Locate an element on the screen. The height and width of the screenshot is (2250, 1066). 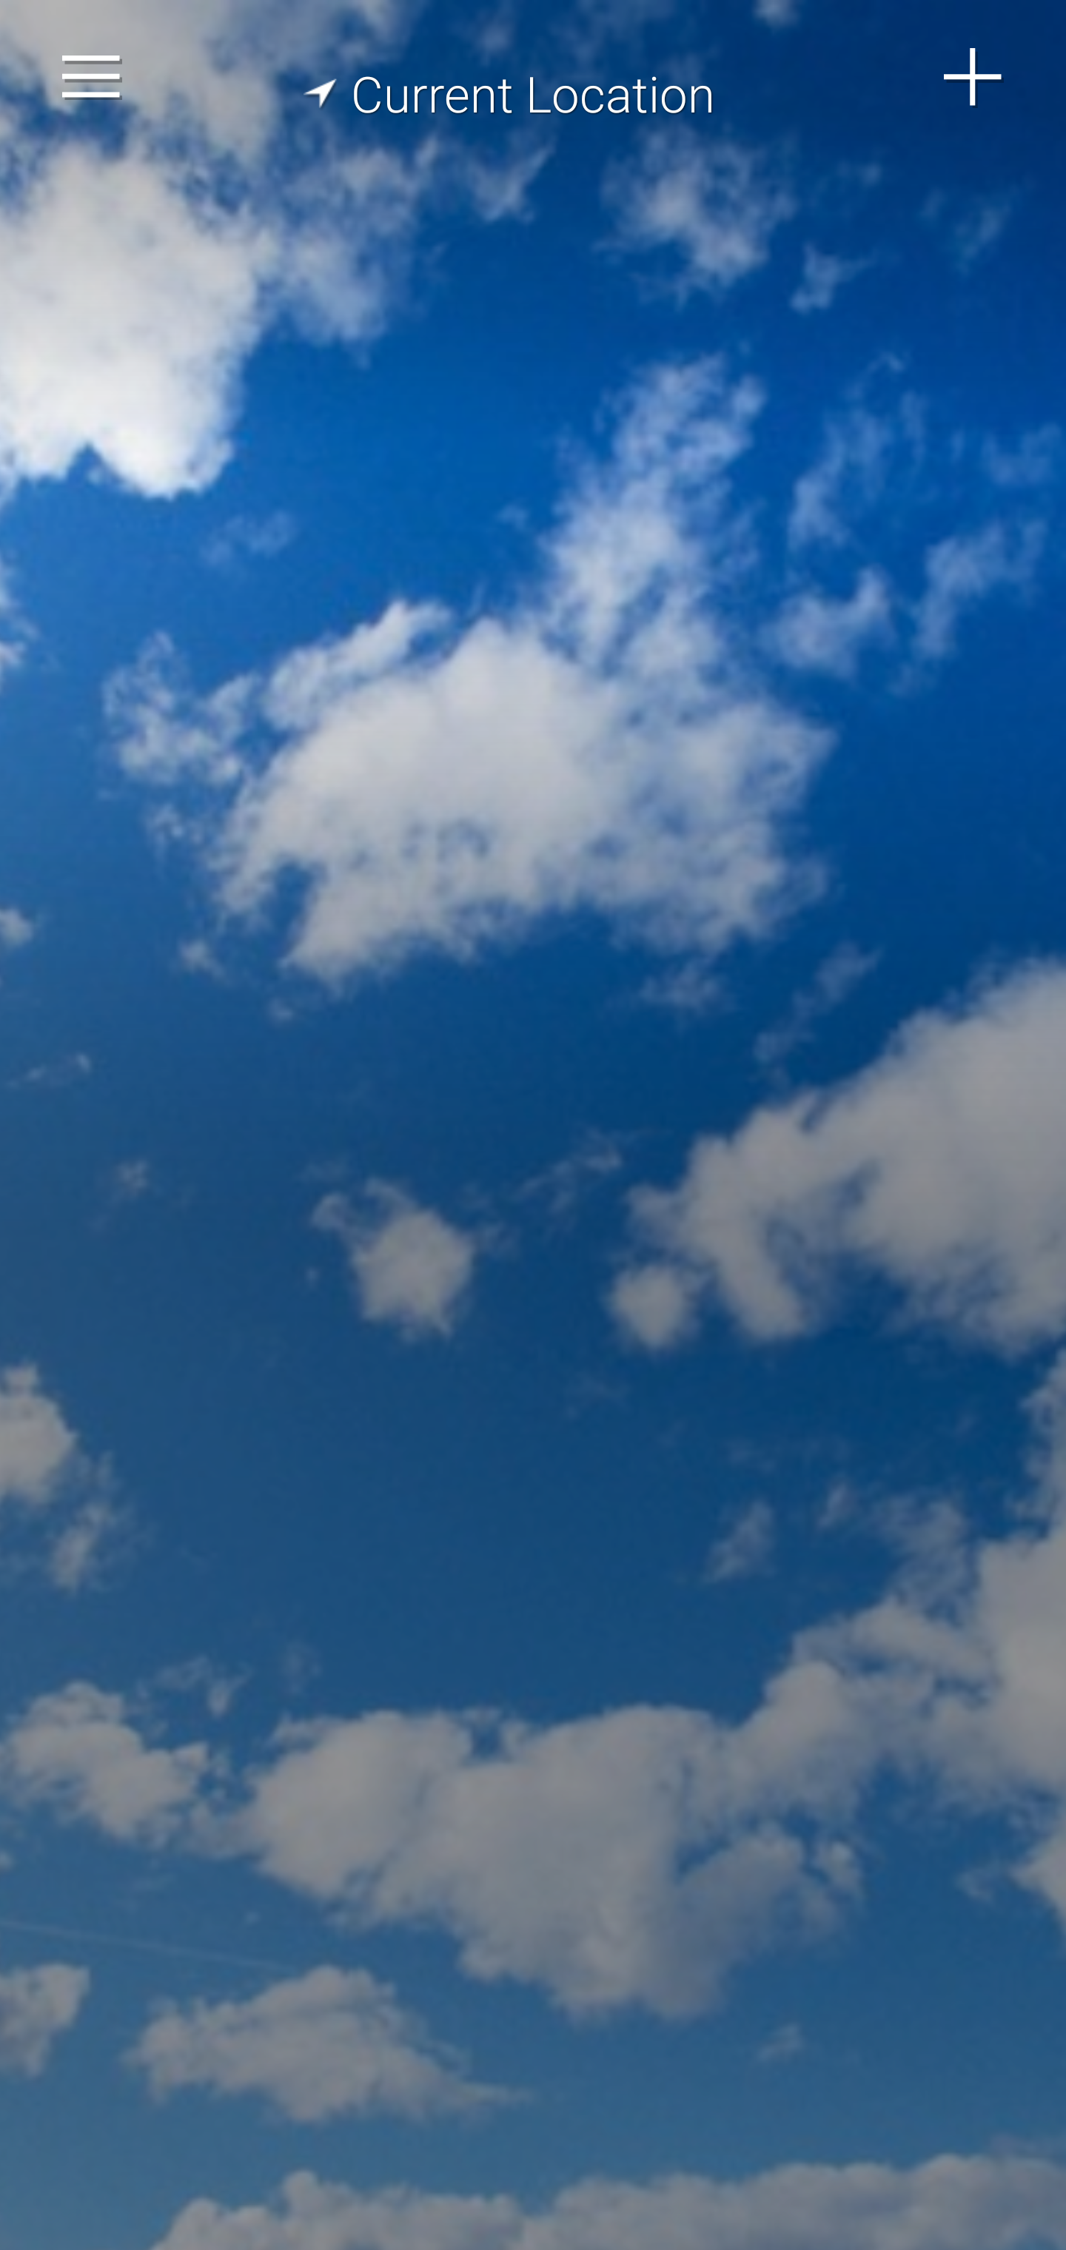
Sidebar is located at coordinates (92, 77).